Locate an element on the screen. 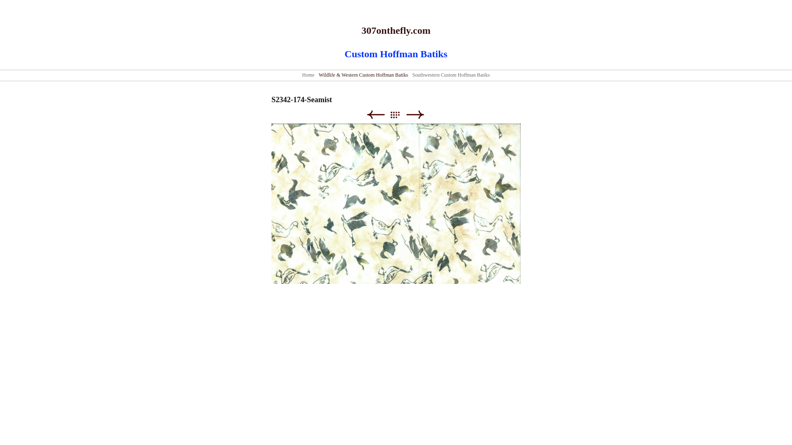  Next is located at coordinates (415, 115).